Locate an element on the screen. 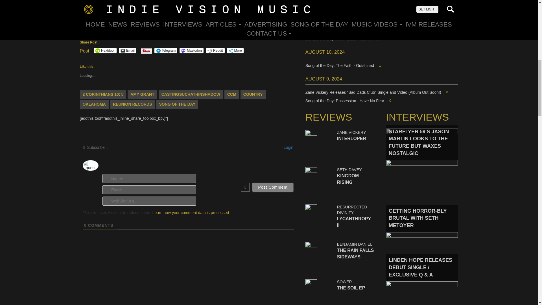 This screenshot has height=305, width=542. Telegram is located at coordinates (166, 50).